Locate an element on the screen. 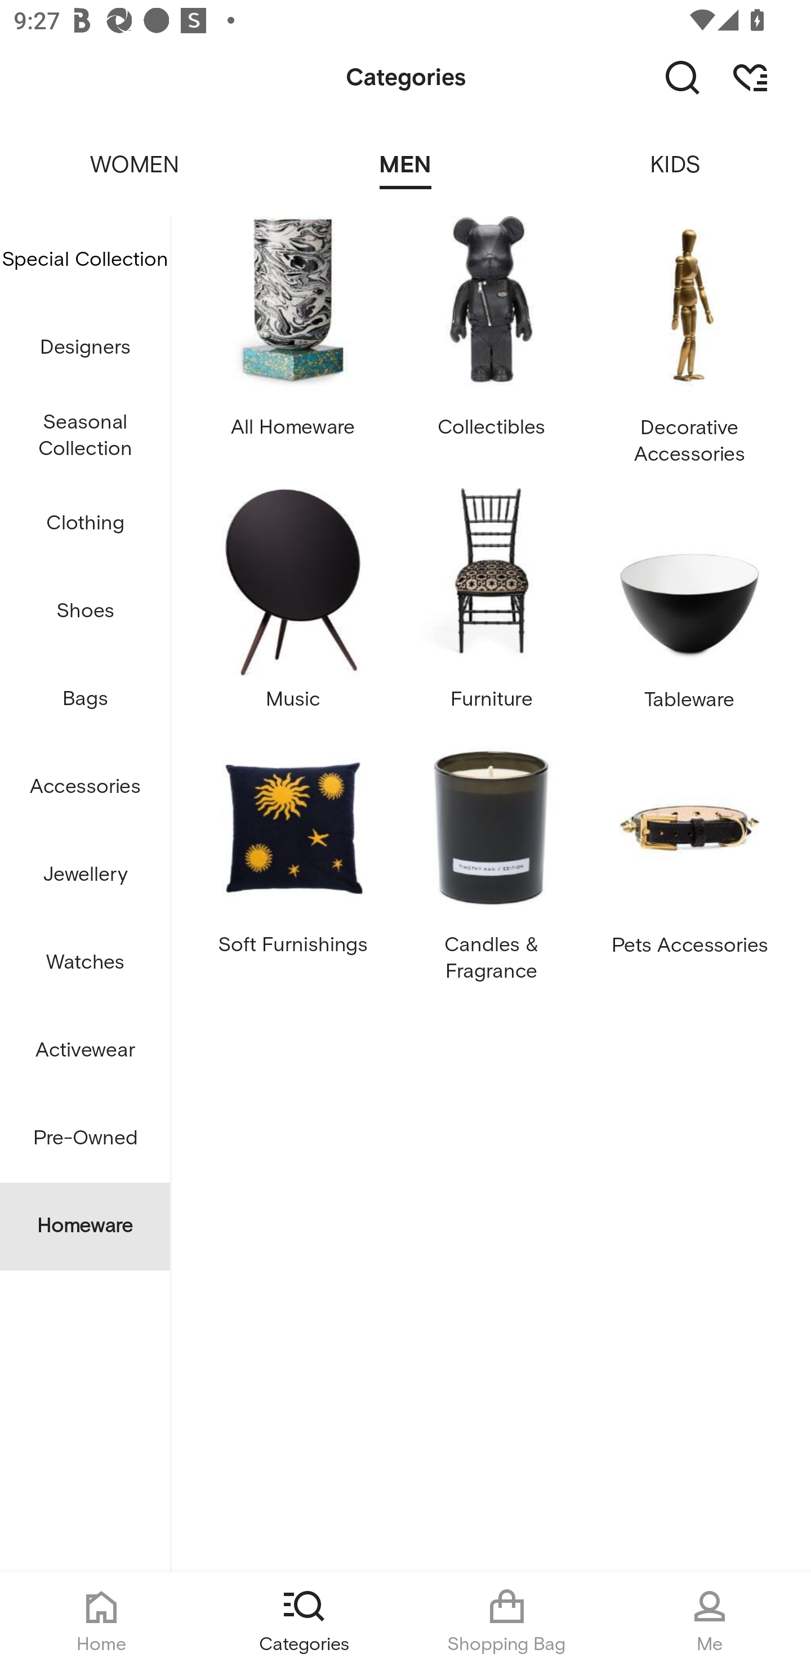 The height and width of the screenshot is (1667, 811). Home is located at coordinates (101, 1620).